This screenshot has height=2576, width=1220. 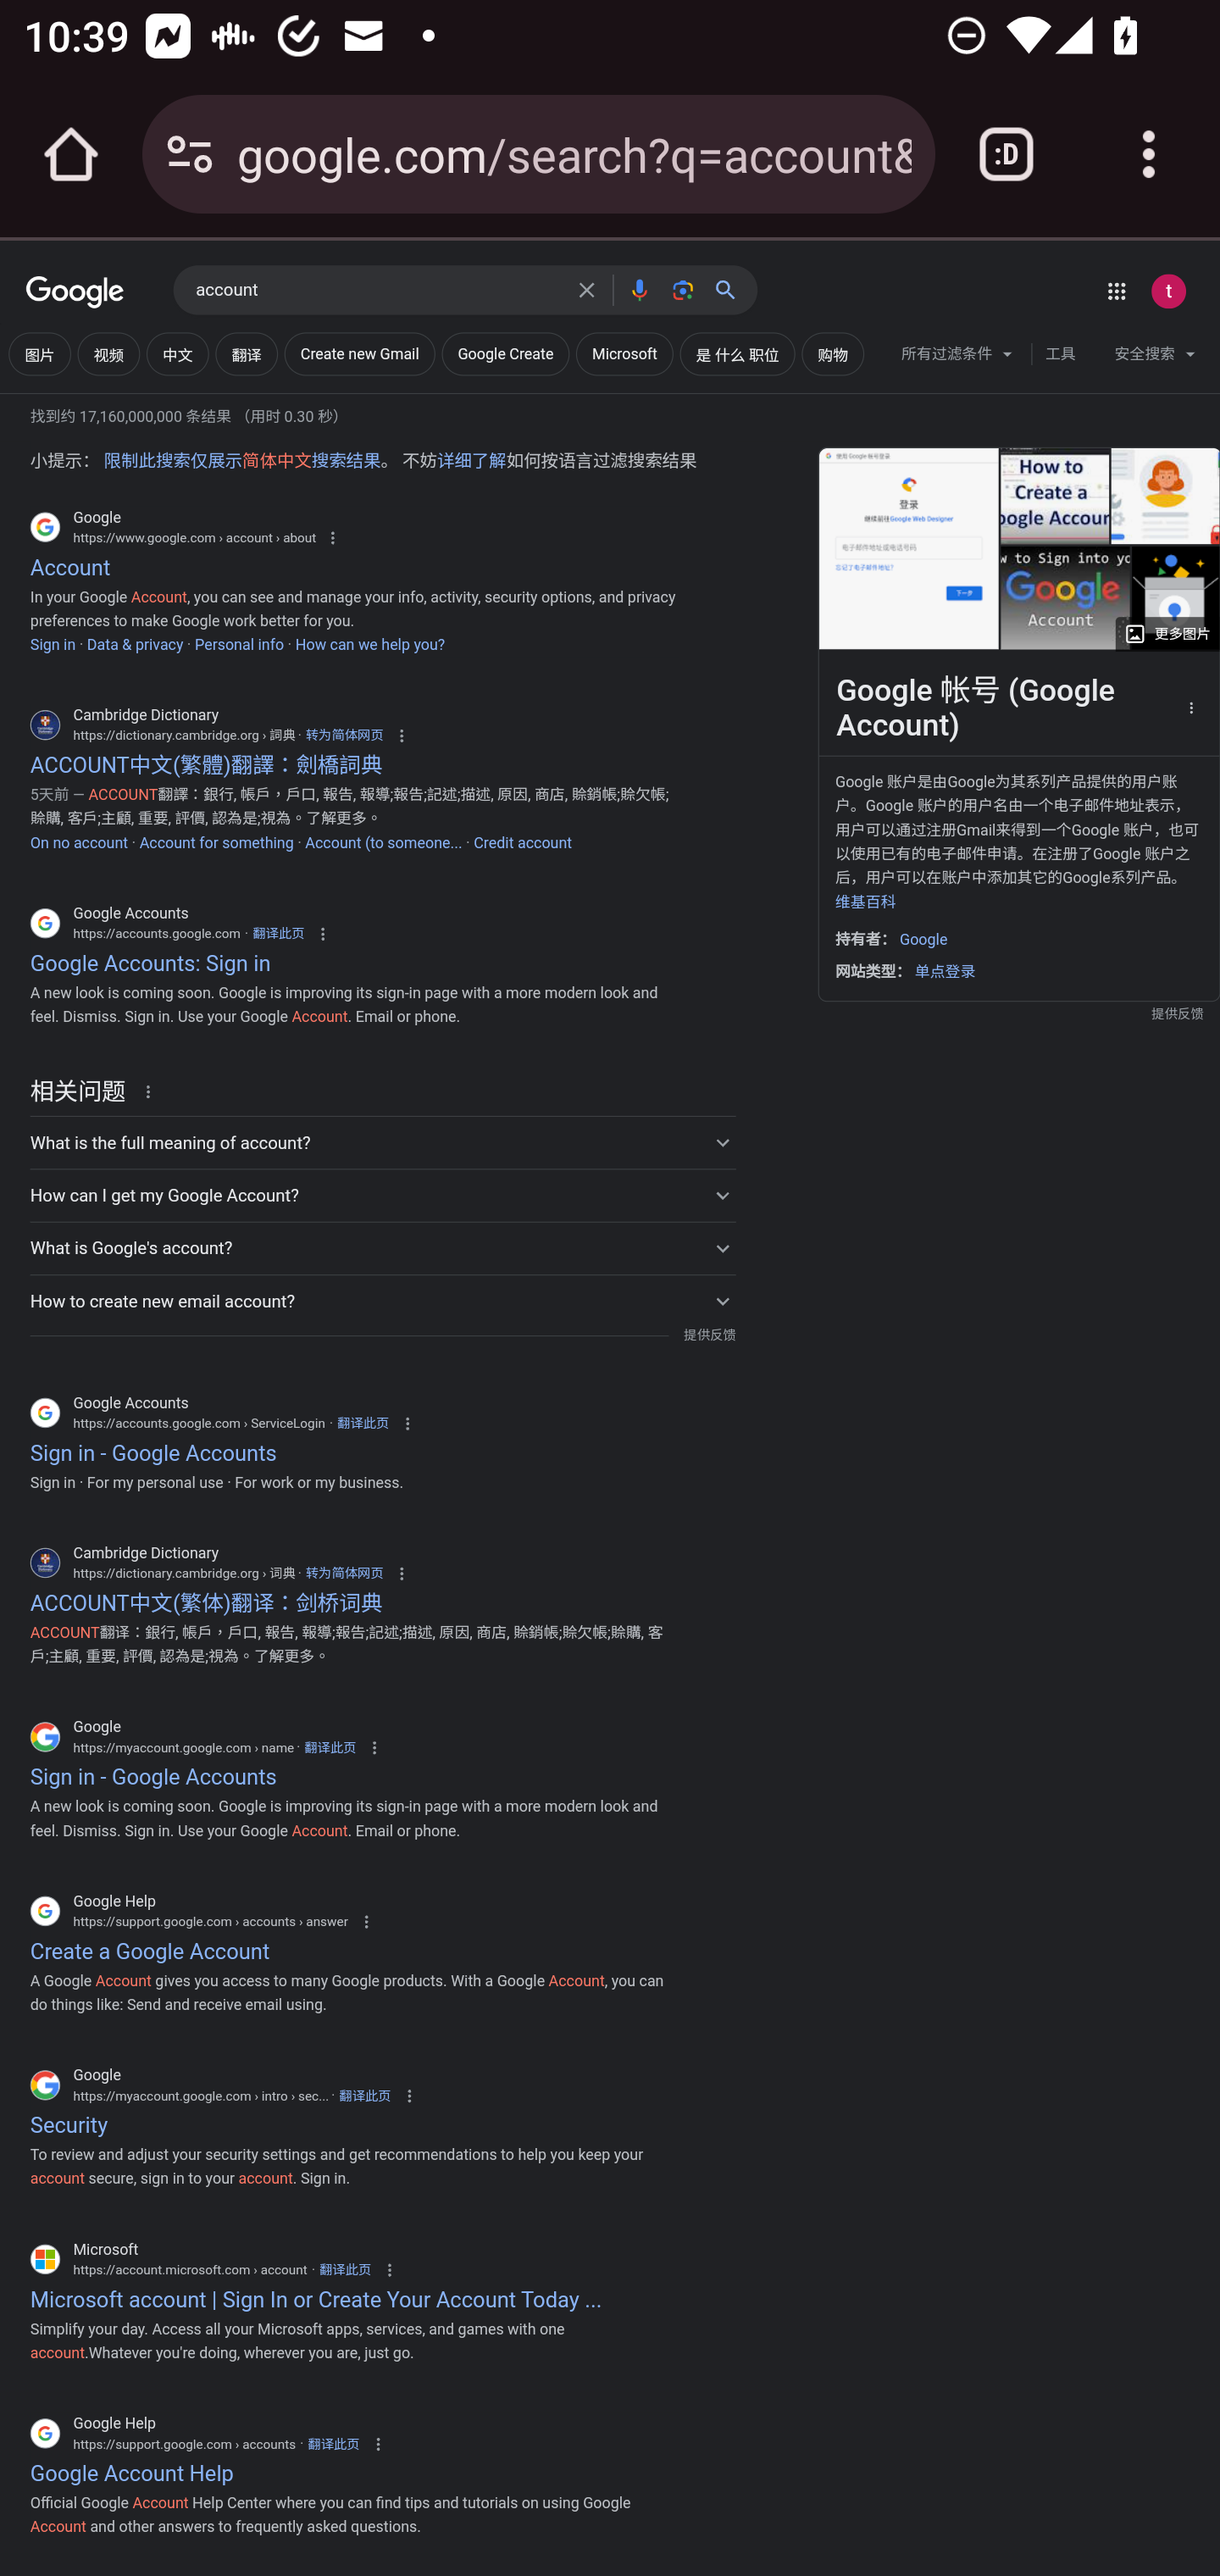 What do you see at coordinates (53, 645) in the screenshot?
I see `Sign in` at bounding box center [53, 645].